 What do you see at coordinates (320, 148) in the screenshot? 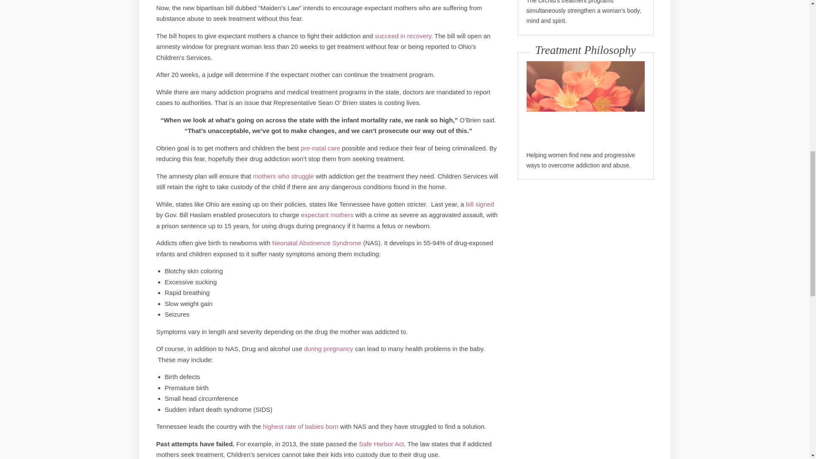
I see `pre-natal care` at bounding box center [320, 148].